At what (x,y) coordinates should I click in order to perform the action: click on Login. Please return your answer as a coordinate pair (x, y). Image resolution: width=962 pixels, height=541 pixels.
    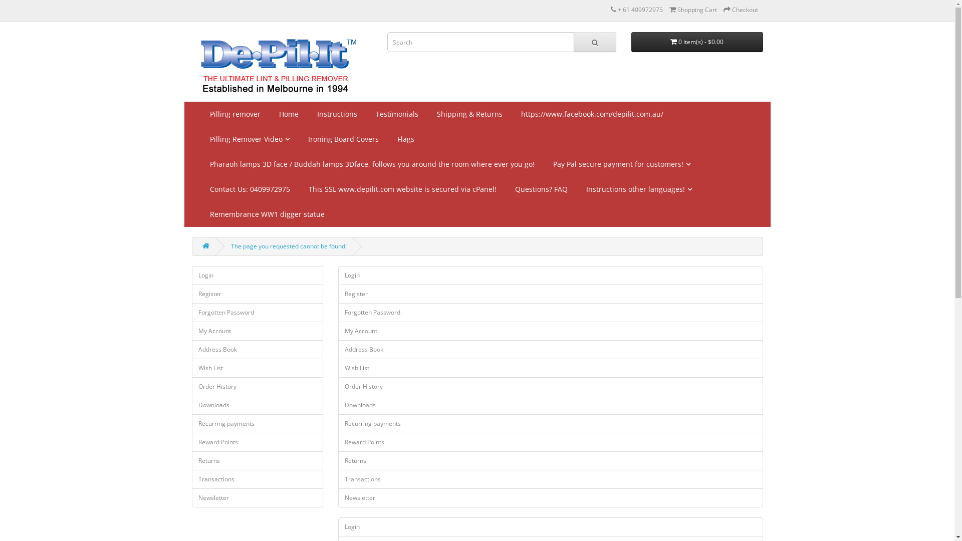
    Looking at the image, I should click on (551, 276).